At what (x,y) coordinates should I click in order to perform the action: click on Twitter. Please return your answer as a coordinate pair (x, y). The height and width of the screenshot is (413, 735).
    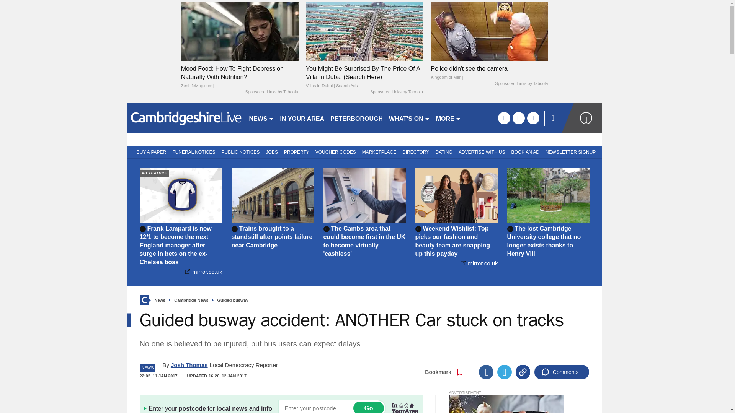
    Looking at the image, I should click on (505, 372).